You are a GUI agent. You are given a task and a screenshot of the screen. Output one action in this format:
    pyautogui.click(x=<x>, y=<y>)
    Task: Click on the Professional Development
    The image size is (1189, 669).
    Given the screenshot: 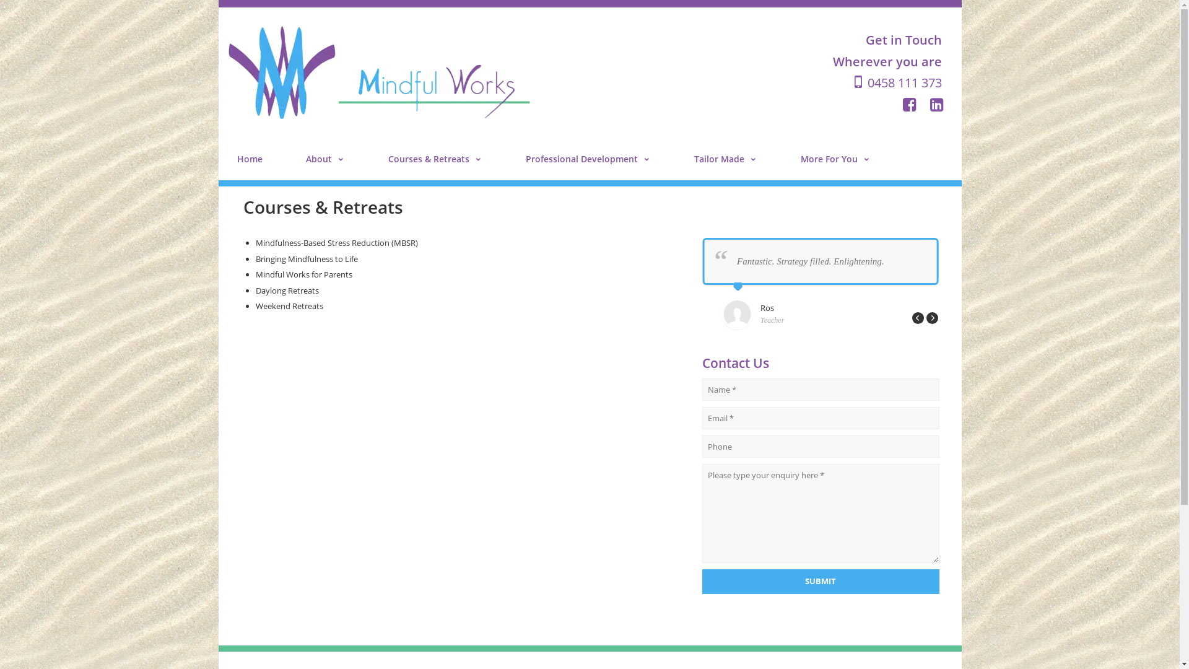 What is the action you would take?
    pyautogui.click(x=588, y=159)
    